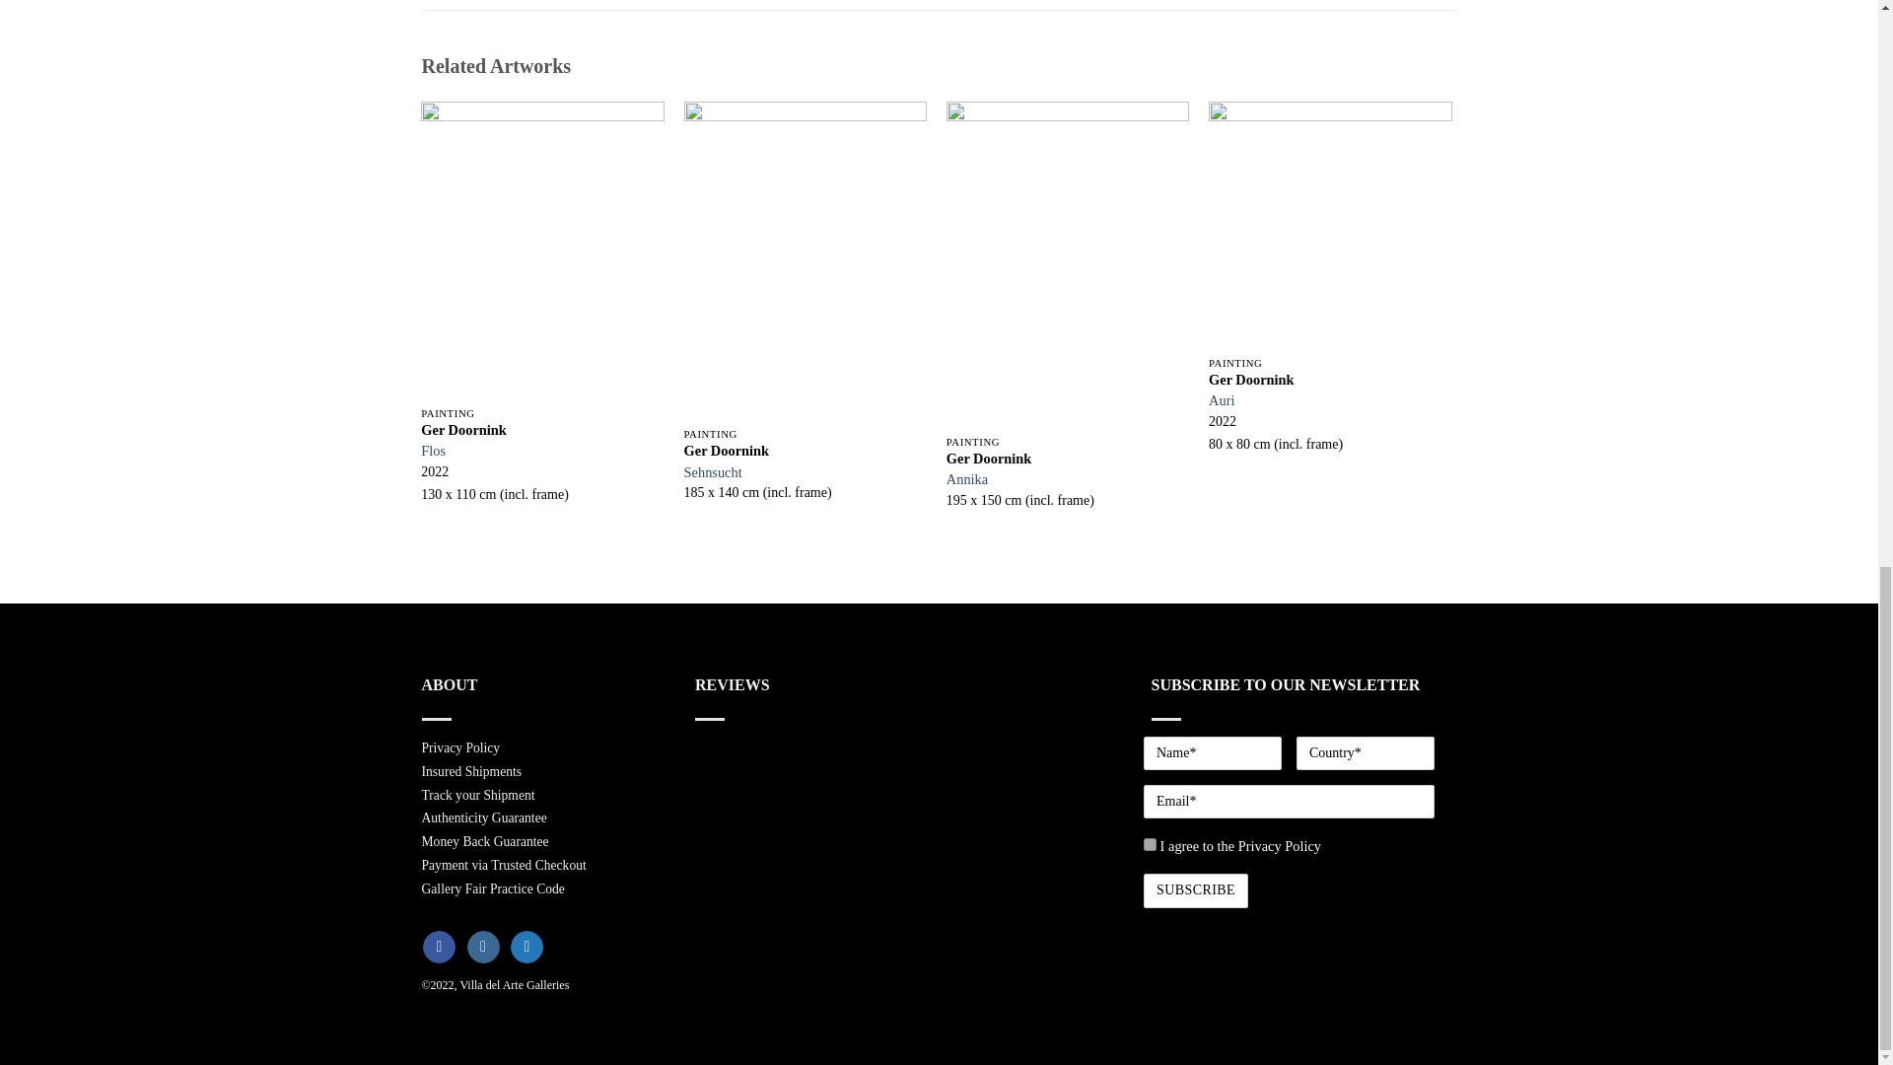 Image resolution: width=1893 pixels, height=1065 pixels. I want to click on Follow on Instagram, so click(483, 947).